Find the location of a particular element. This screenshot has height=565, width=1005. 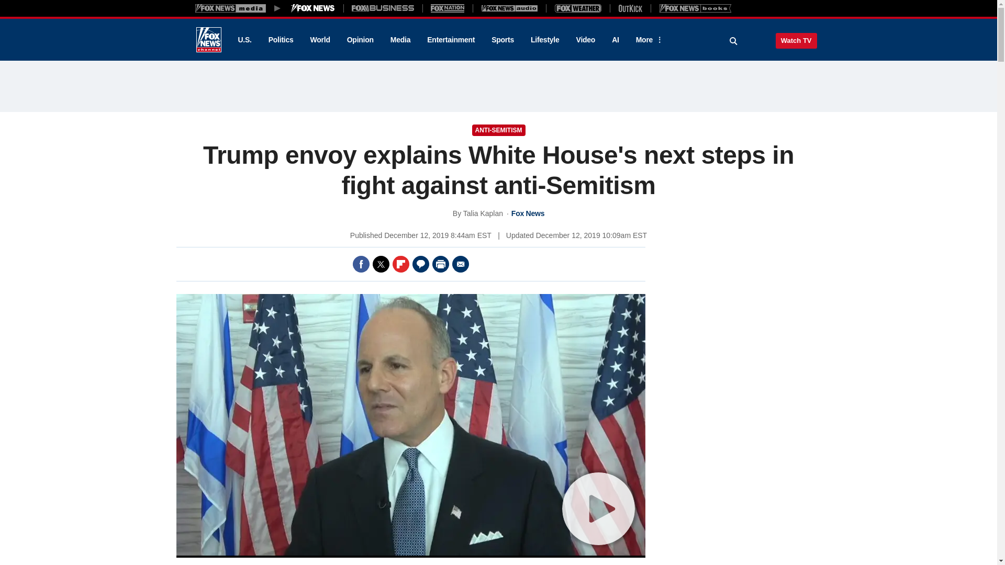

Entertainment is located at coordinates (451, 40).